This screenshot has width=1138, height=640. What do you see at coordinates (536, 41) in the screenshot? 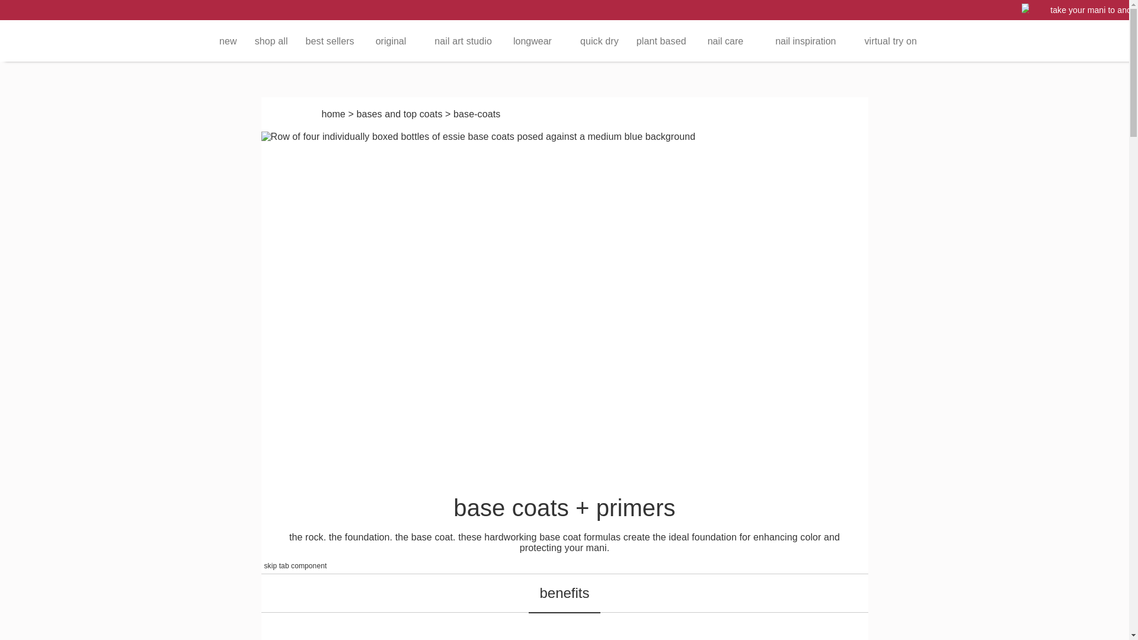
I see `longwear` at bounding box center [536, 41].